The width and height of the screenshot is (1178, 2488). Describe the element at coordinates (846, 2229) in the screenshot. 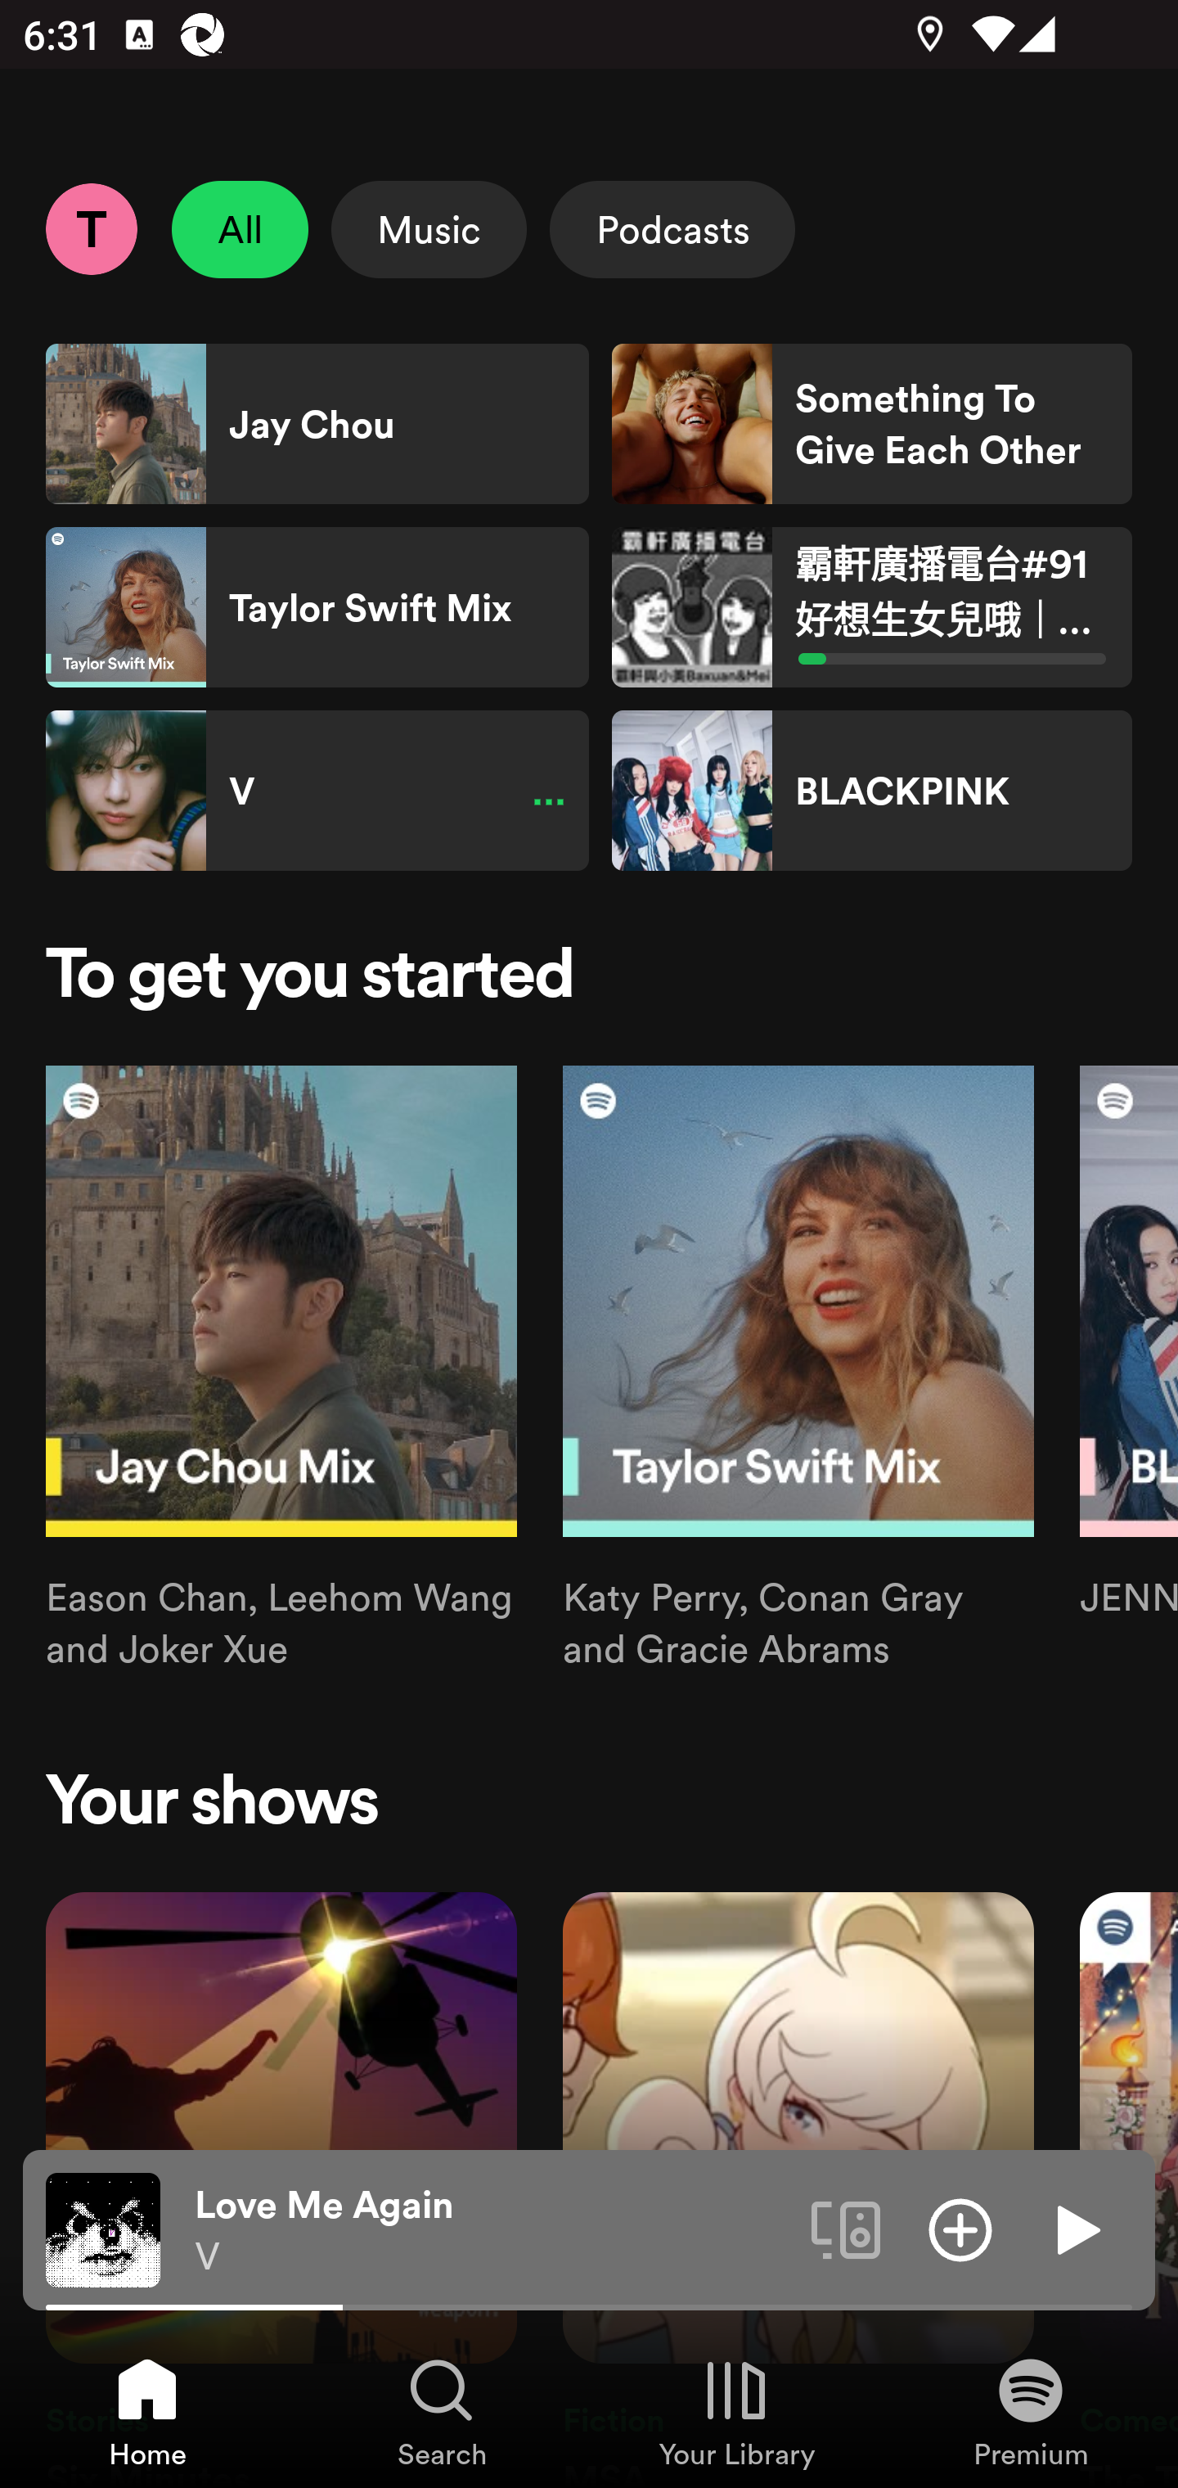

I see `Connect to a device. Opens the devices menu` at that location.